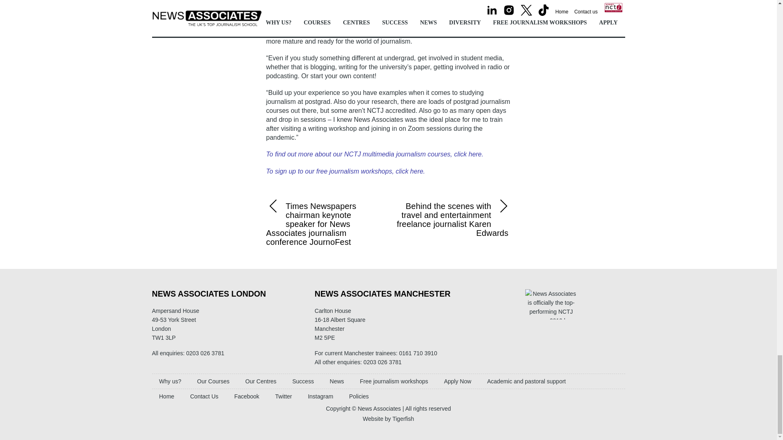 The width and height of the screenshot is (783, 440). Describe the element at coordinates (345, 171) in the screenshot. I see `To sign up to our free journalism workshops, click here.` at that location.